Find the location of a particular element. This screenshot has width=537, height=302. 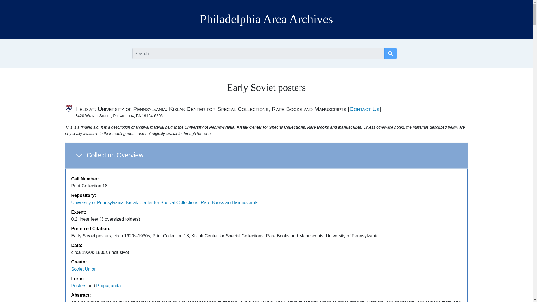

Contact Us is located at coordinates (364, 109).